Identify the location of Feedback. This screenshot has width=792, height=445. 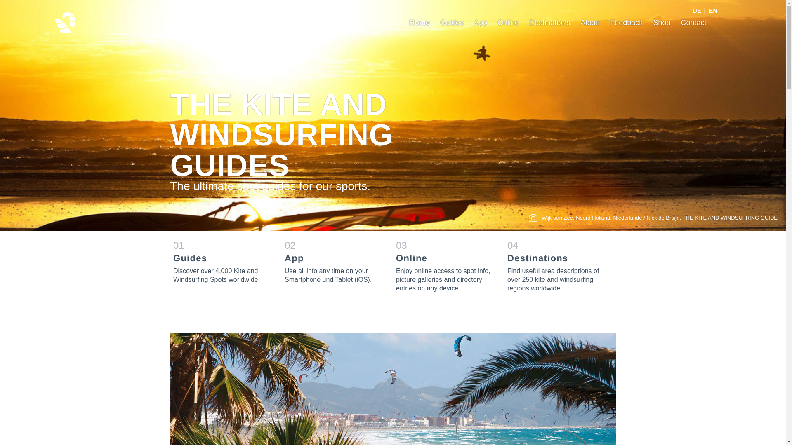
(626, 22).